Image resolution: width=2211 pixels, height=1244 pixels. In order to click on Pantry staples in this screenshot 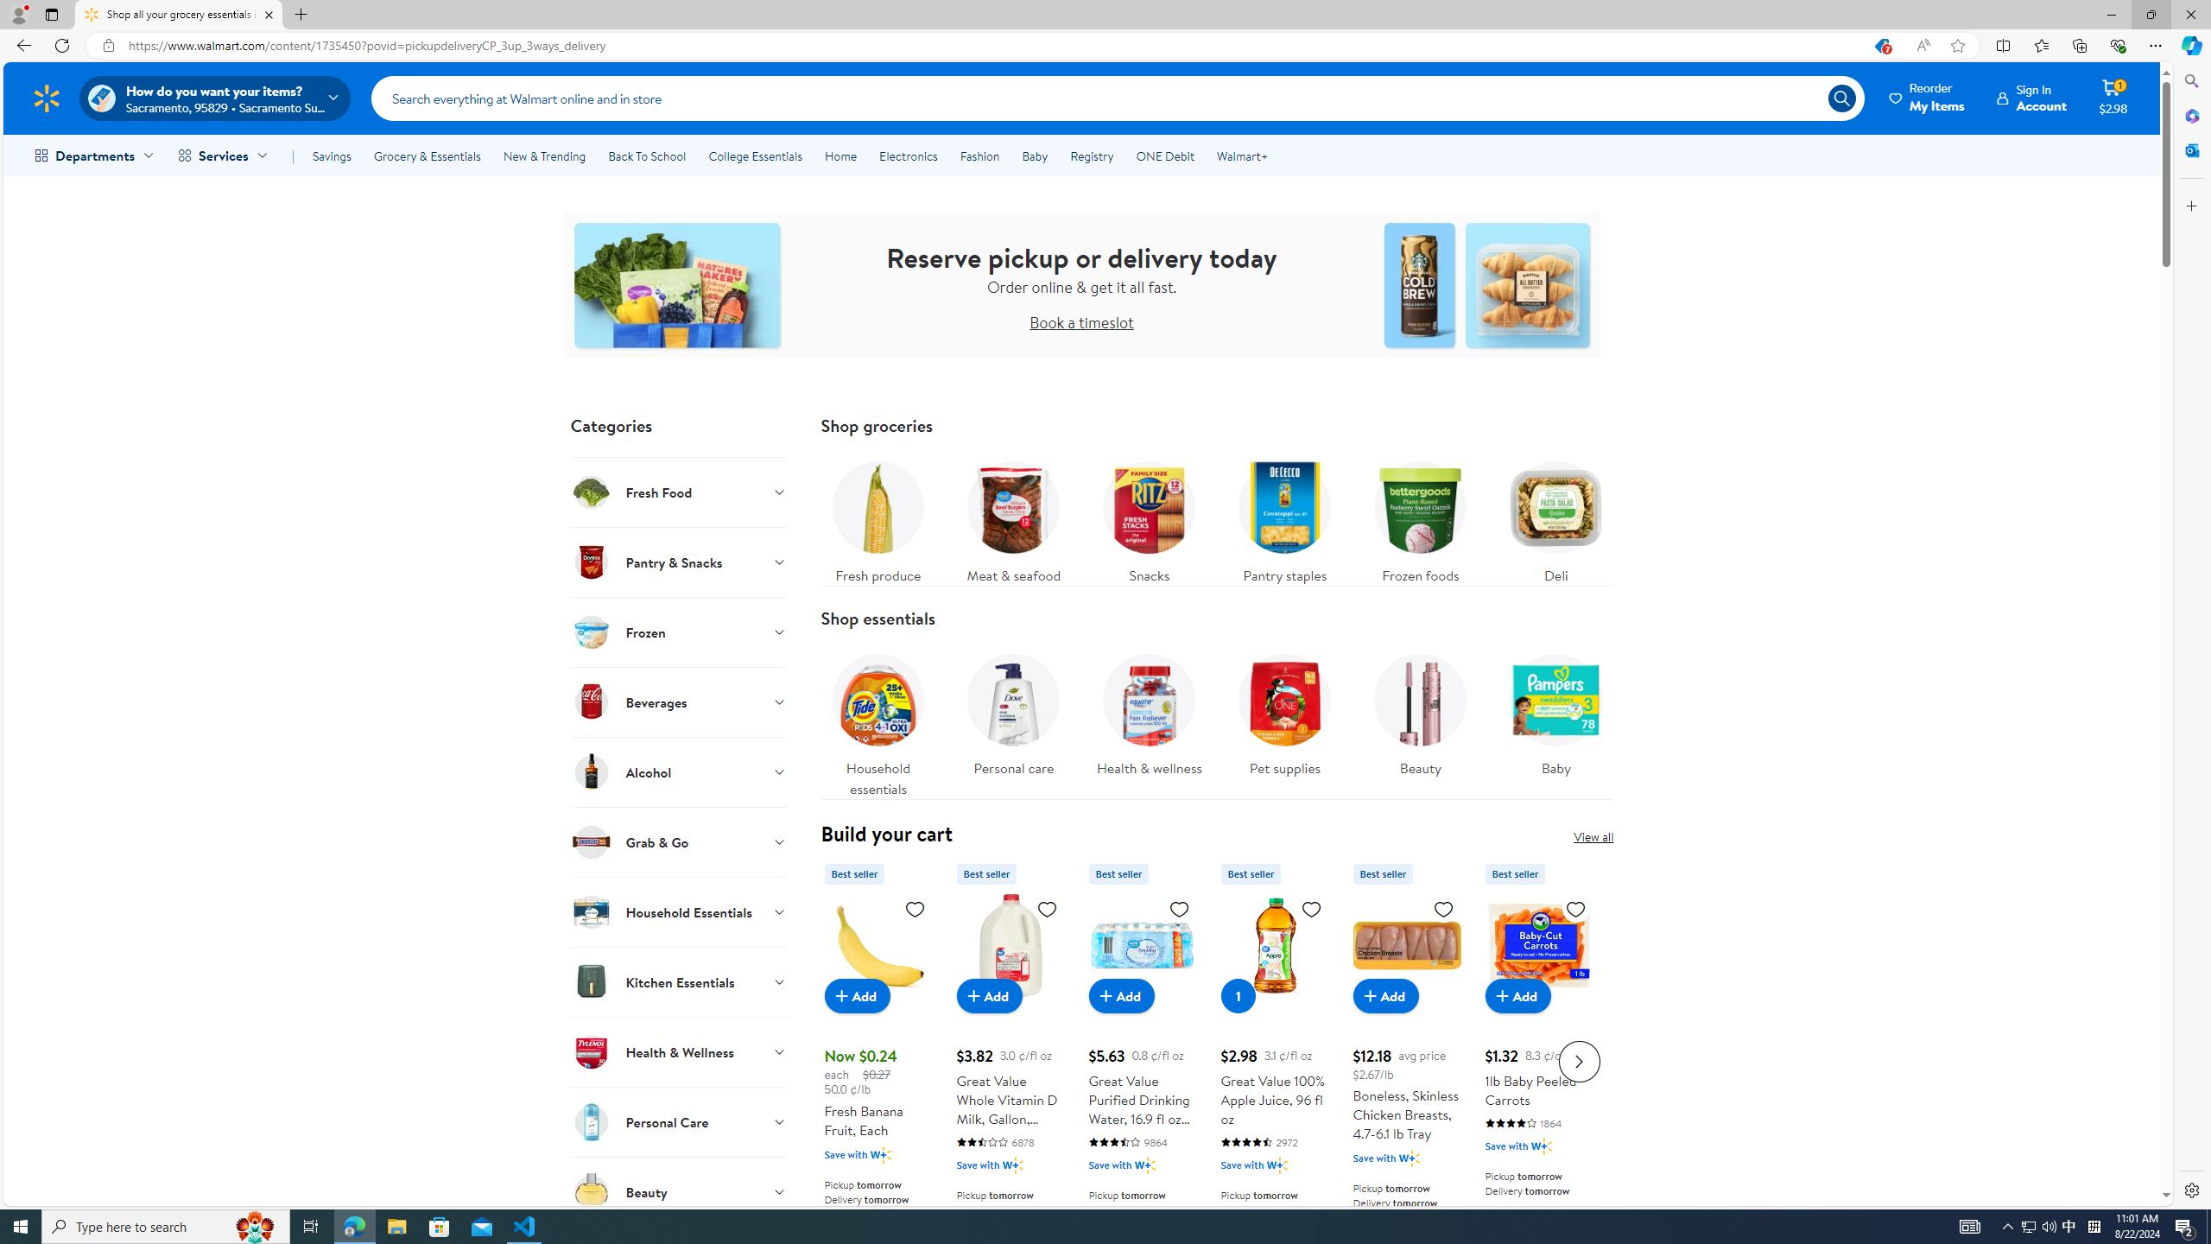, I will do `click(1284, 518)`.